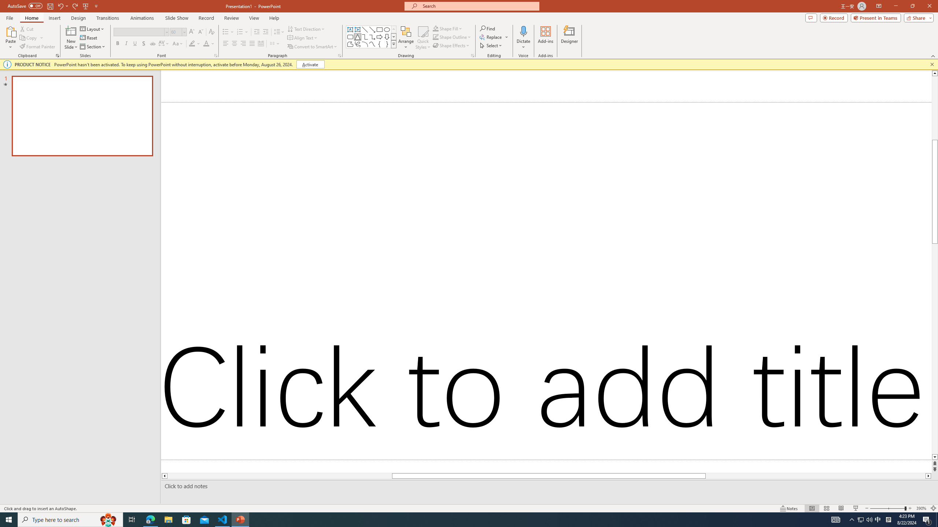  I want to click on Character Spacing, so click(164, 44).